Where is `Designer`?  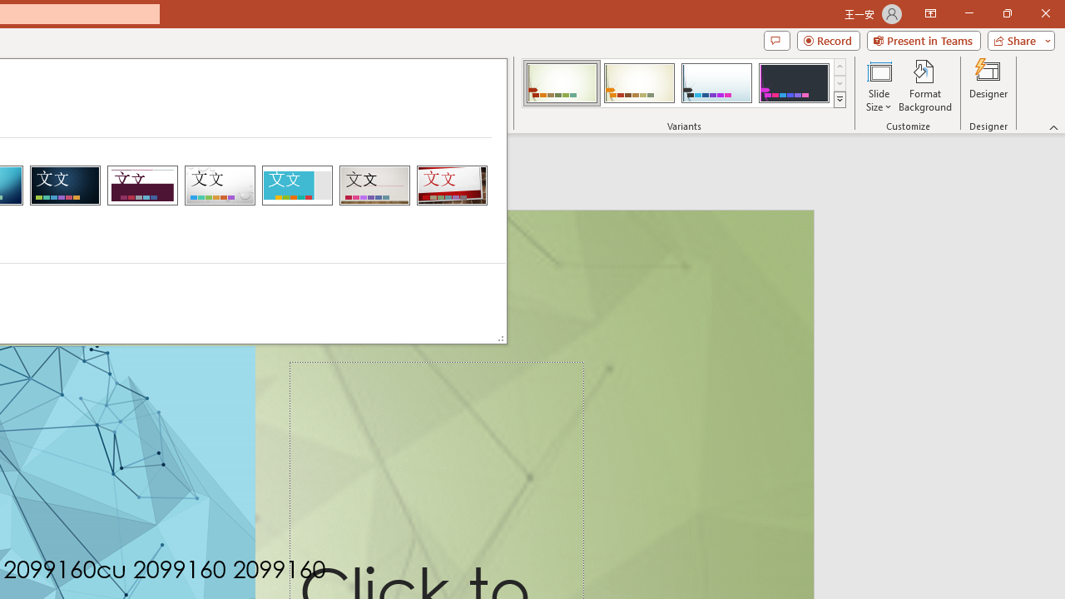
Designer is located at coordinates (988, 85).